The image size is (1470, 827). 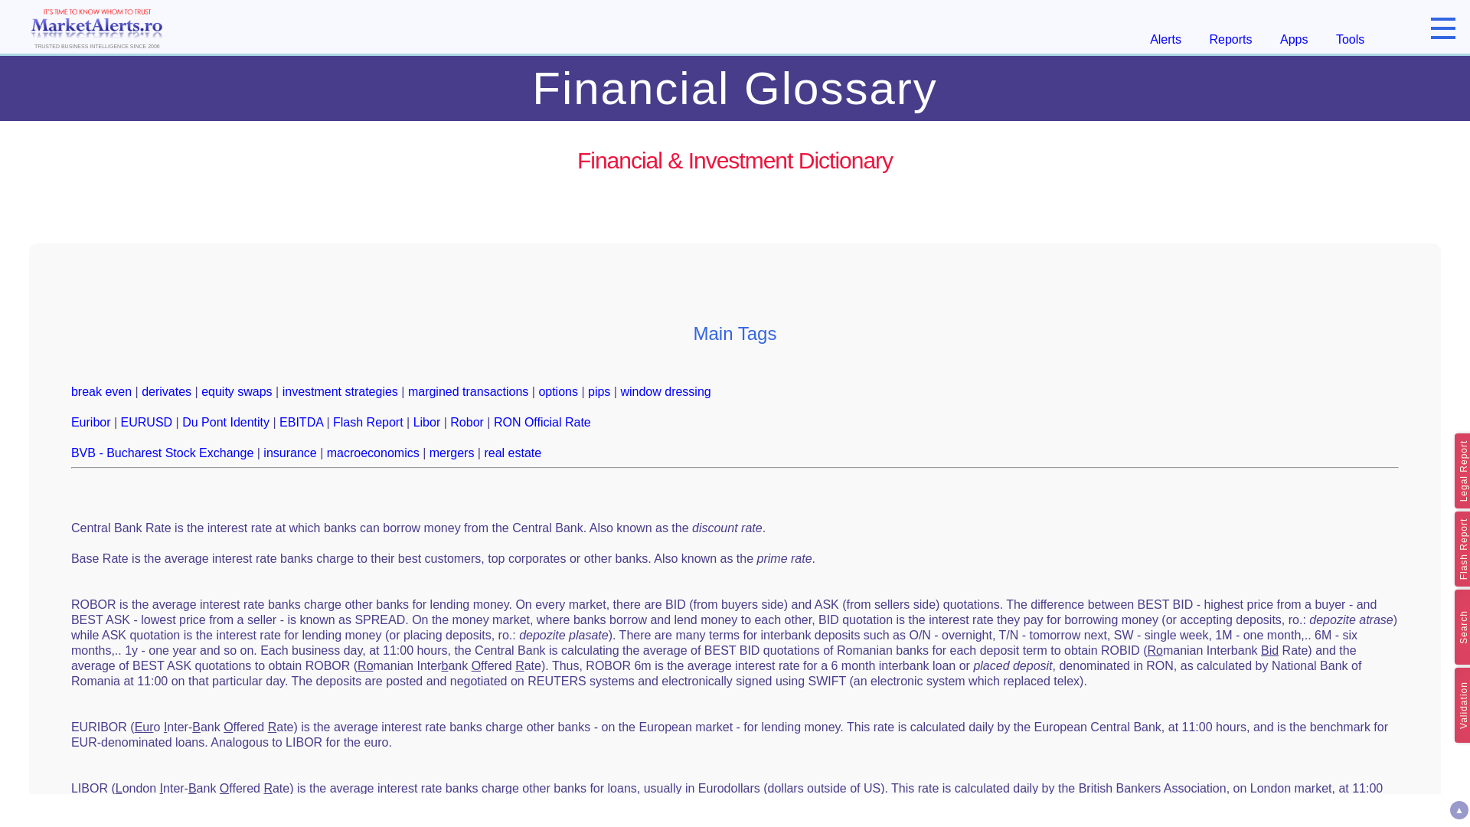 What do you see at coordinates (1350, 40) in the screenshot?
I see `Tools` at bounding box center [1350, 40].